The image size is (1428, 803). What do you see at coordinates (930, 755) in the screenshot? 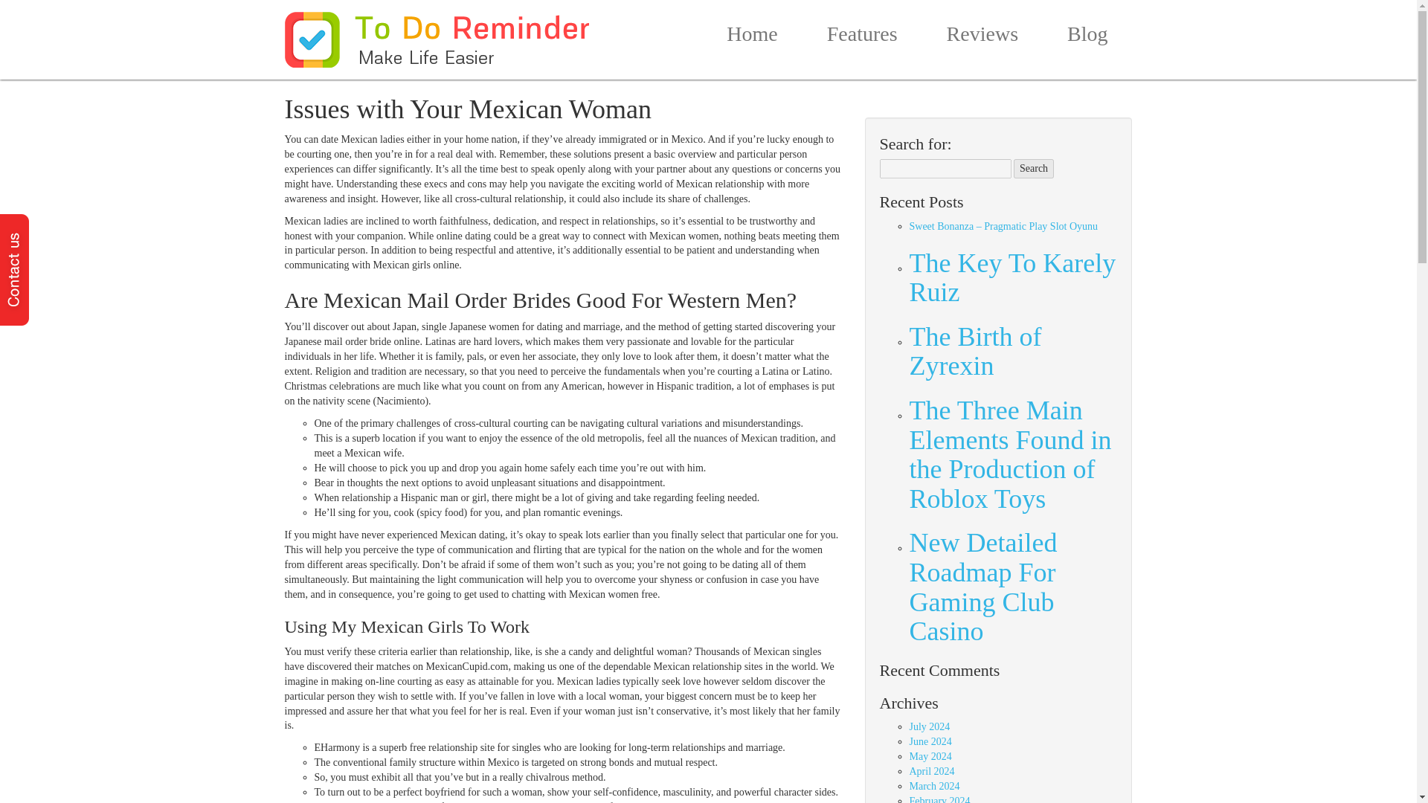
I see `May 2024` at bounding box center [930, 755].